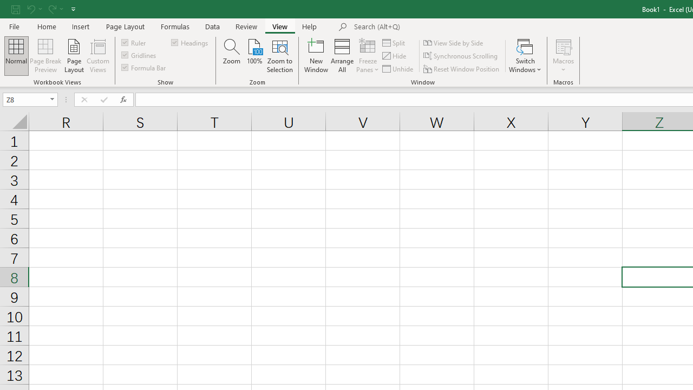 The height and width of the screenshot is (390, 693). What do you see at coordinates (394, 42) in the screenshot?
I see `Split` at bounding box center [394, 42].